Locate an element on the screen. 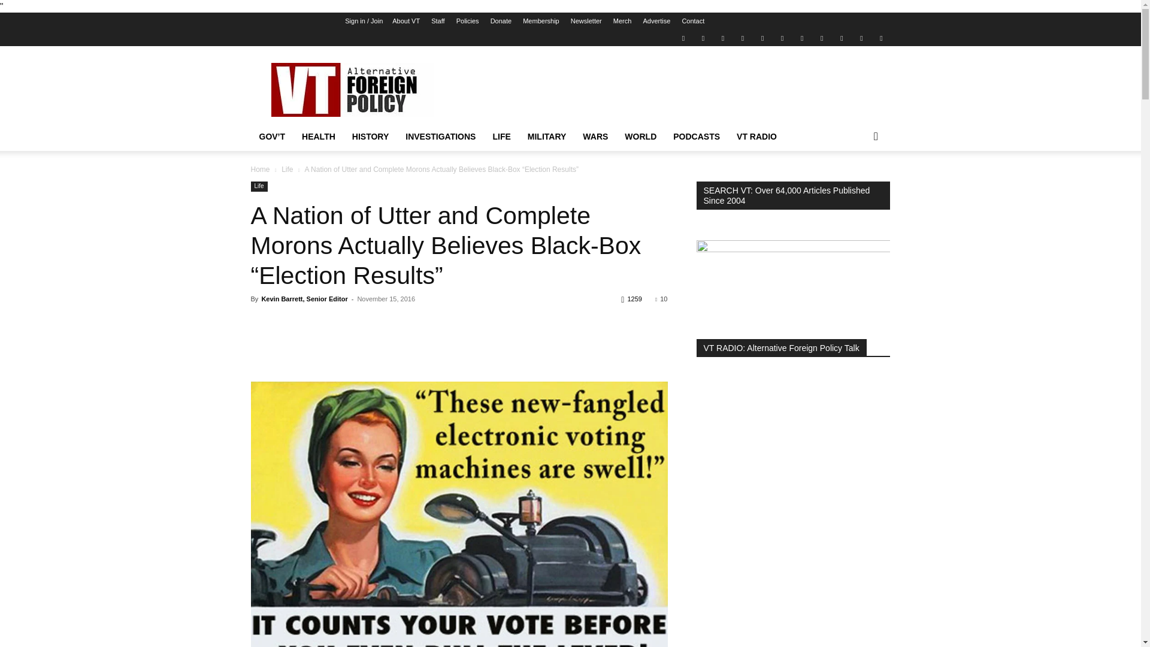  Newsletter is located at coordinates (586, 21).